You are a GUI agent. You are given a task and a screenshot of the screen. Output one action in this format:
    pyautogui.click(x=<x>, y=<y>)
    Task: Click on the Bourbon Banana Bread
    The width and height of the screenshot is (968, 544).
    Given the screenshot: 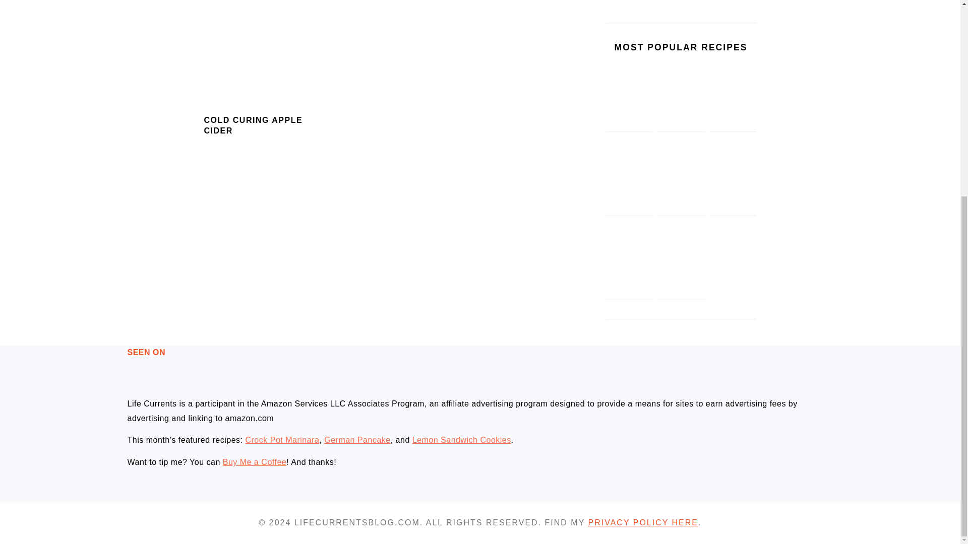 What is the action you would take?
    pyautogui.click(x=733, y=280)
    